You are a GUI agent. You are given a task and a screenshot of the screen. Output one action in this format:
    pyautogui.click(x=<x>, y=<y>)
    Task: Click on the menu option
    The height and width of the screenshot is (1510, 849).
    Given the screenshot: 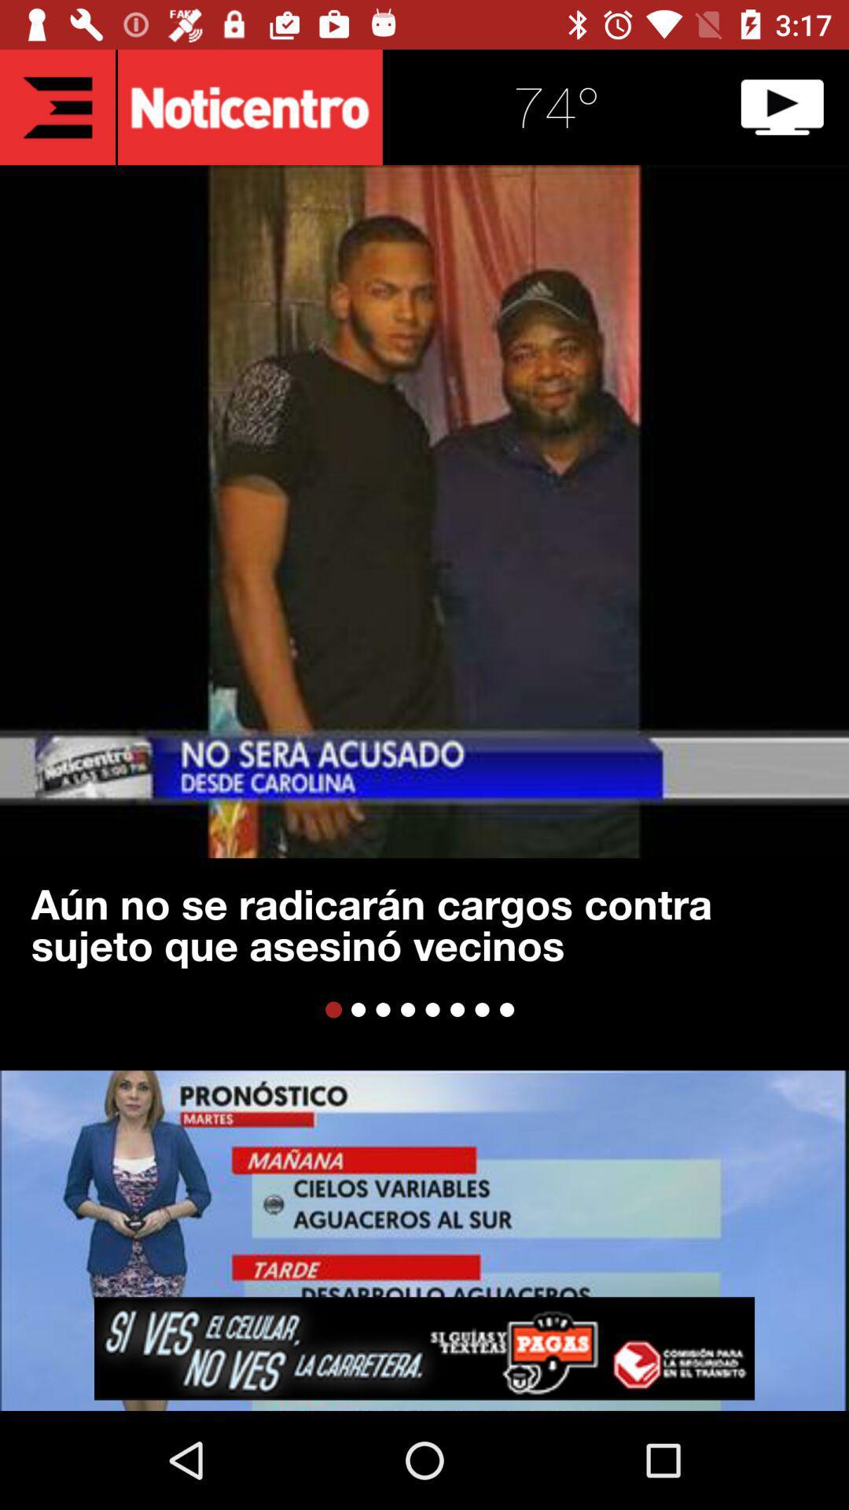 What is the action you would take?
    pyautogui.click(x=58, y=107)
    